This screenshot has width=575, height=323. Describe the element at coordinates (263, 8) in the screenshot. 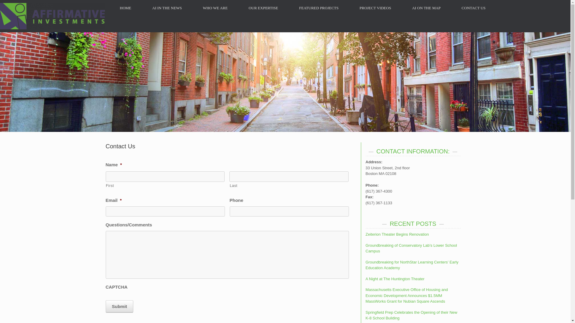

I see `OUR EXPERTISE` at that location.